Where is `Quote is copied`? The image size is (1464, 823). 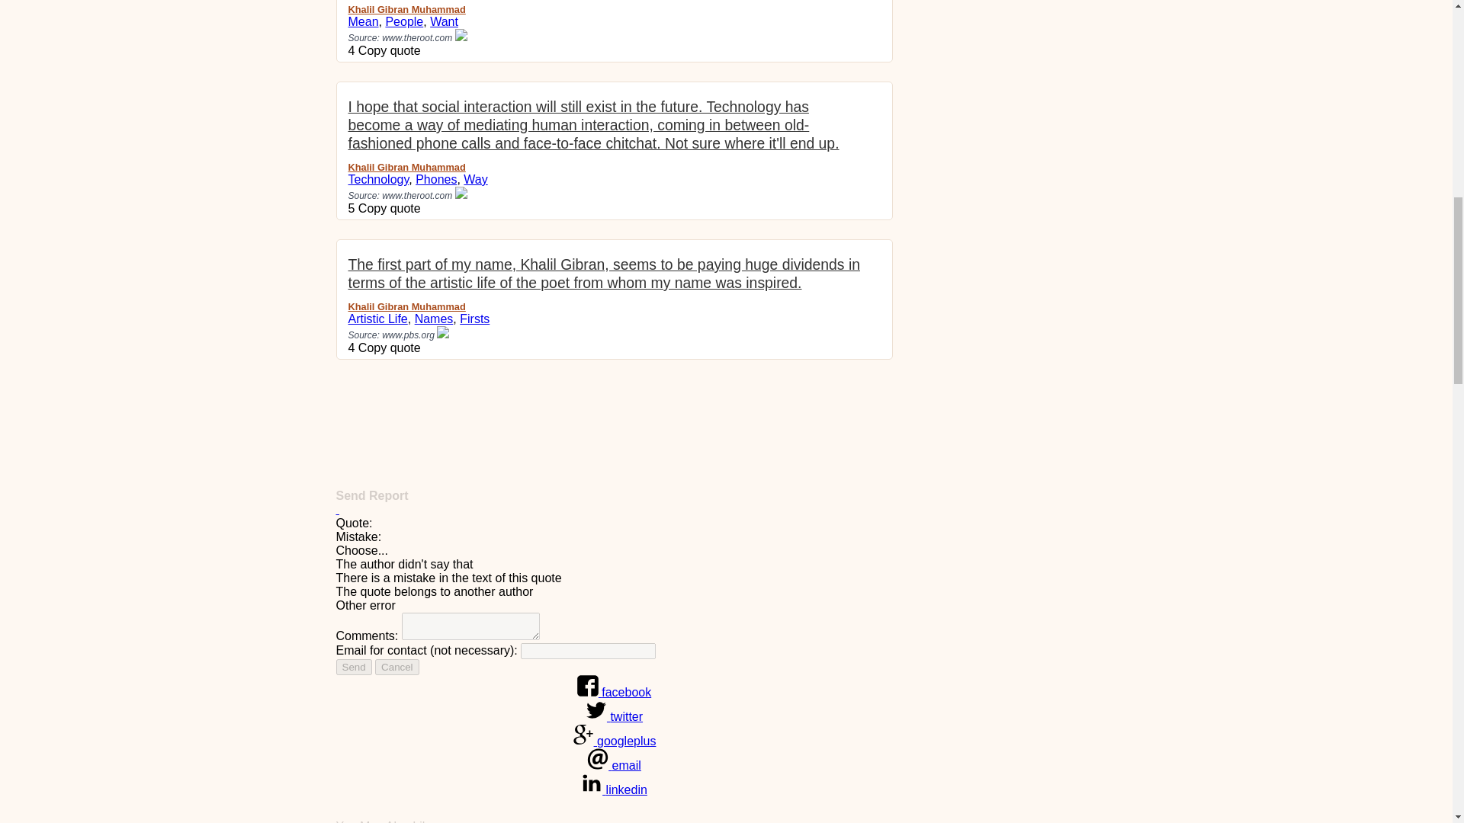
Quote is copied is located at coordinates (390, 50).